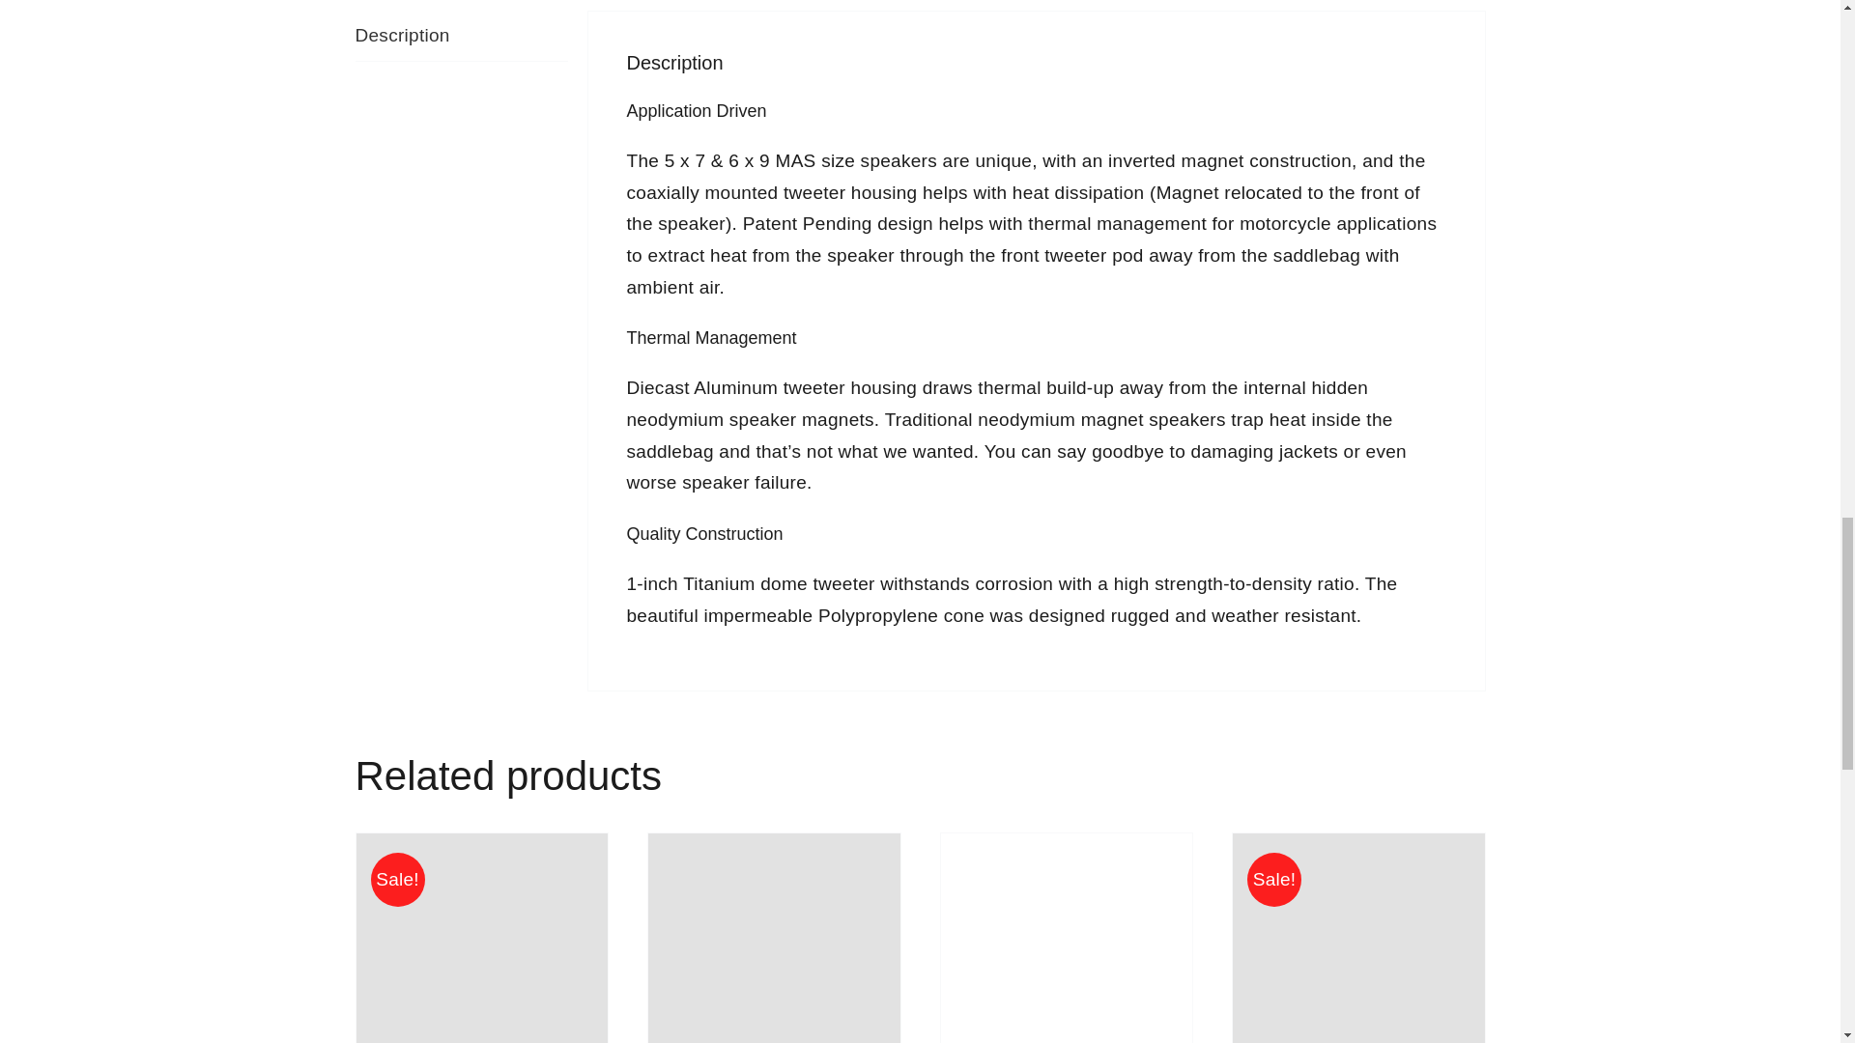 The width and height of the screenshot is (1855, 1043). I want to click on Description, so click(462, 36).